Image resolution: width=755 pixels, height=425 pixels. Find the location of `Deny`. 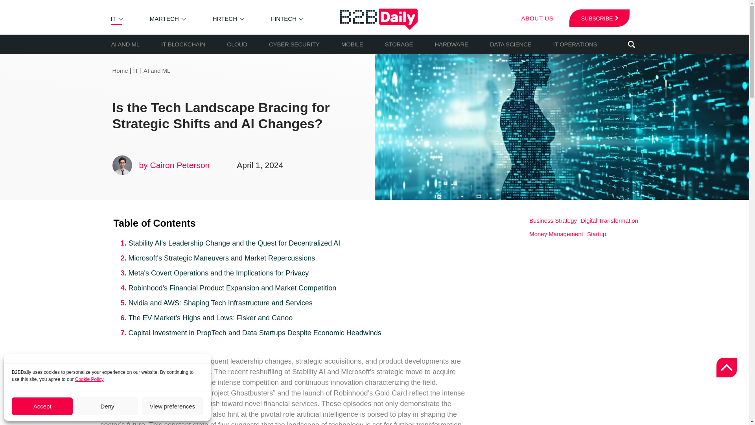

Deny is located at coordinates (107, 406).